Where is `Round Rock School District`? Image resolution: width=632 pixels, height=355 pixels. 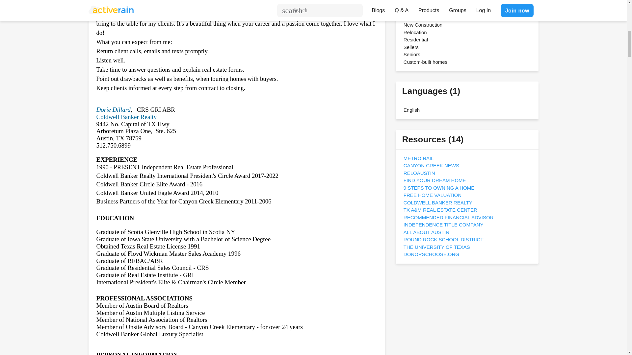
Round Rock School District is located at coordinates (443, 239).